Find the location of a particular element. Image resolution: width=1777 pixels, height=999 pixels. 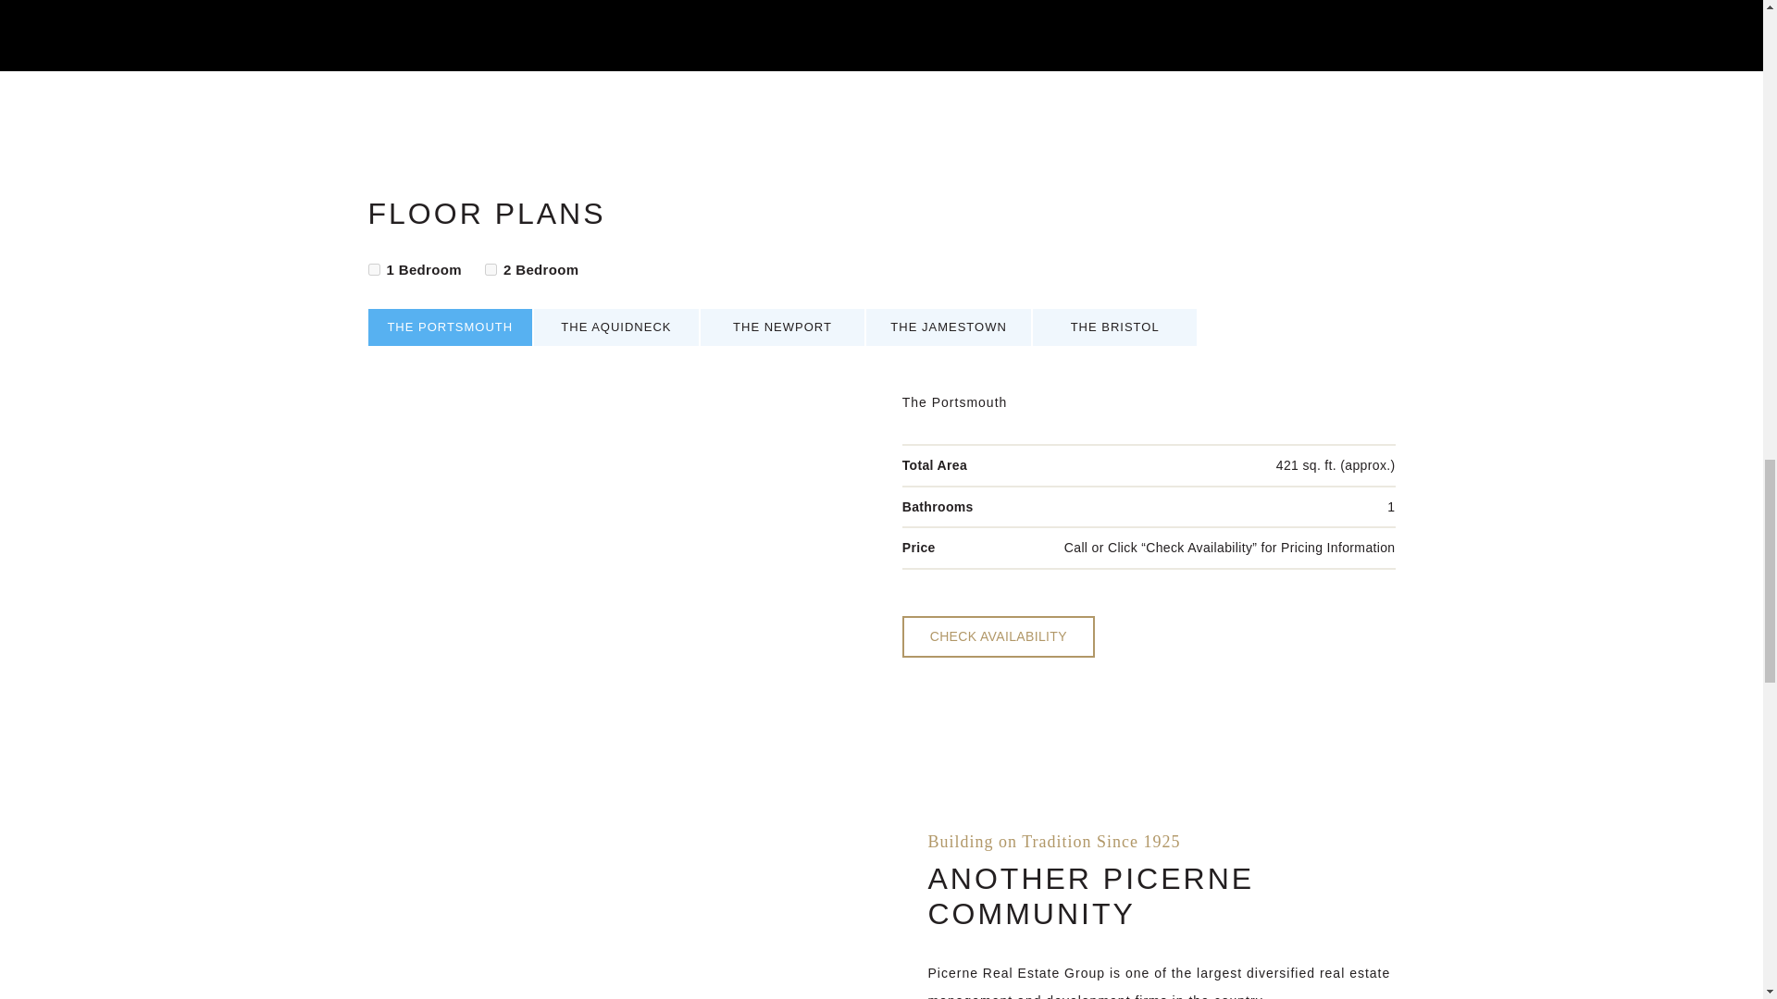

CHECK AVAILABILITY is located at coordinates (998, 636).